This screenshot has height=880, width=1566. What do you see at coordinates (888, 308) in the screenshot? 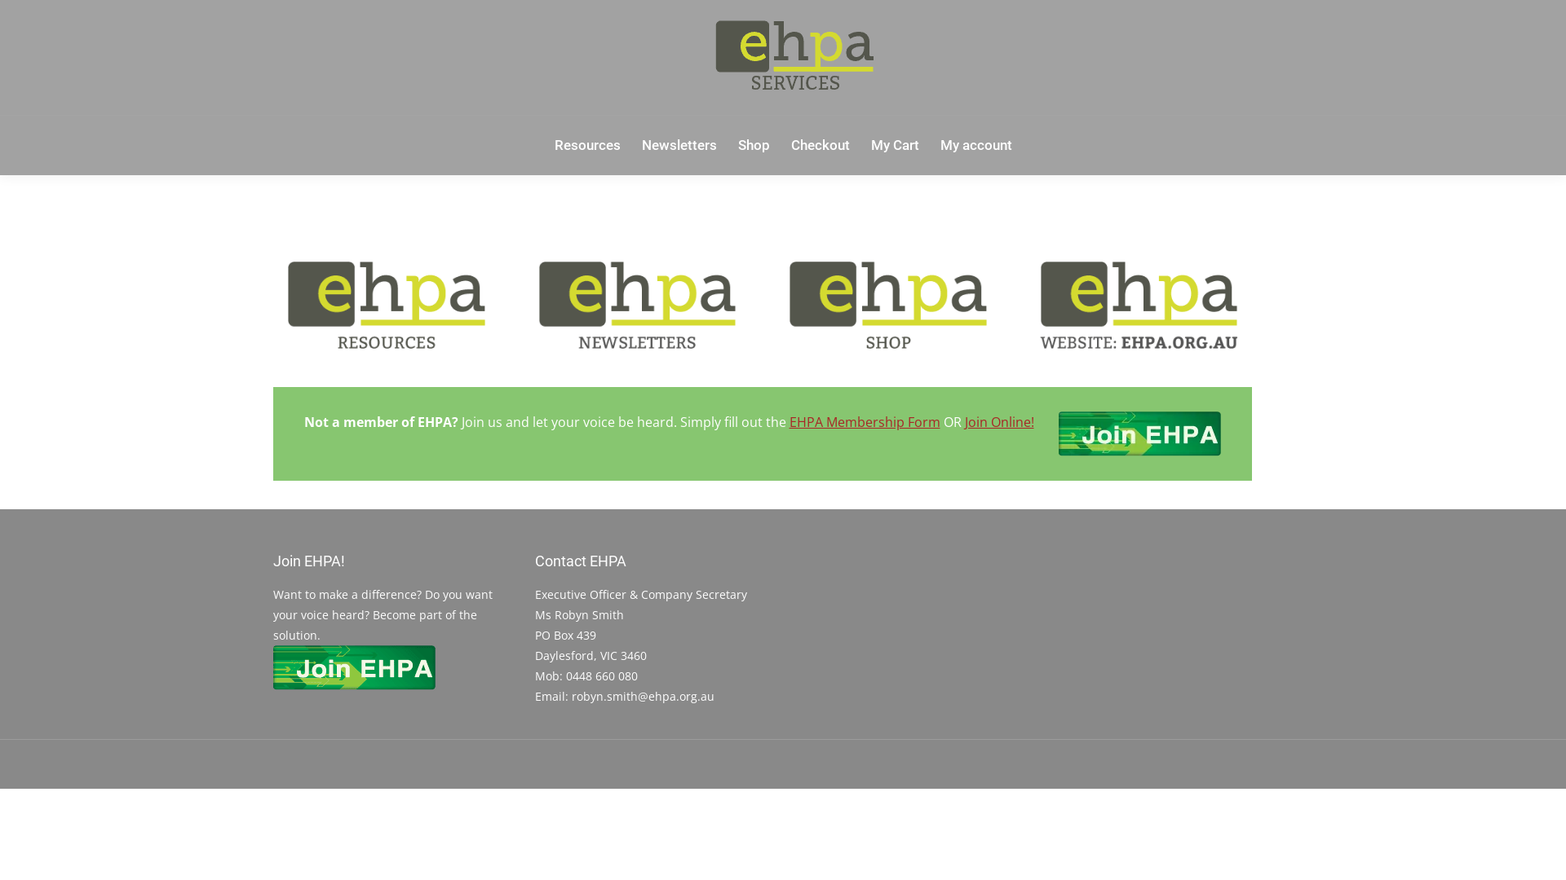
I see `EHPA-Services-Shop` at bounding box center [888, 308].